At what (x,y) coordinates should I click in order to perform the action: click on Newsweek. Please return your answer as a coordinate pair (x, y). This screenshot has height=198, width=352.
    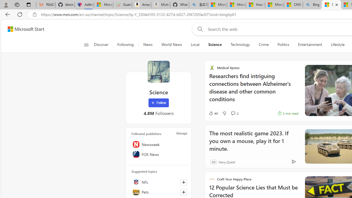
    Looking at the image, I should click on (159, 144).